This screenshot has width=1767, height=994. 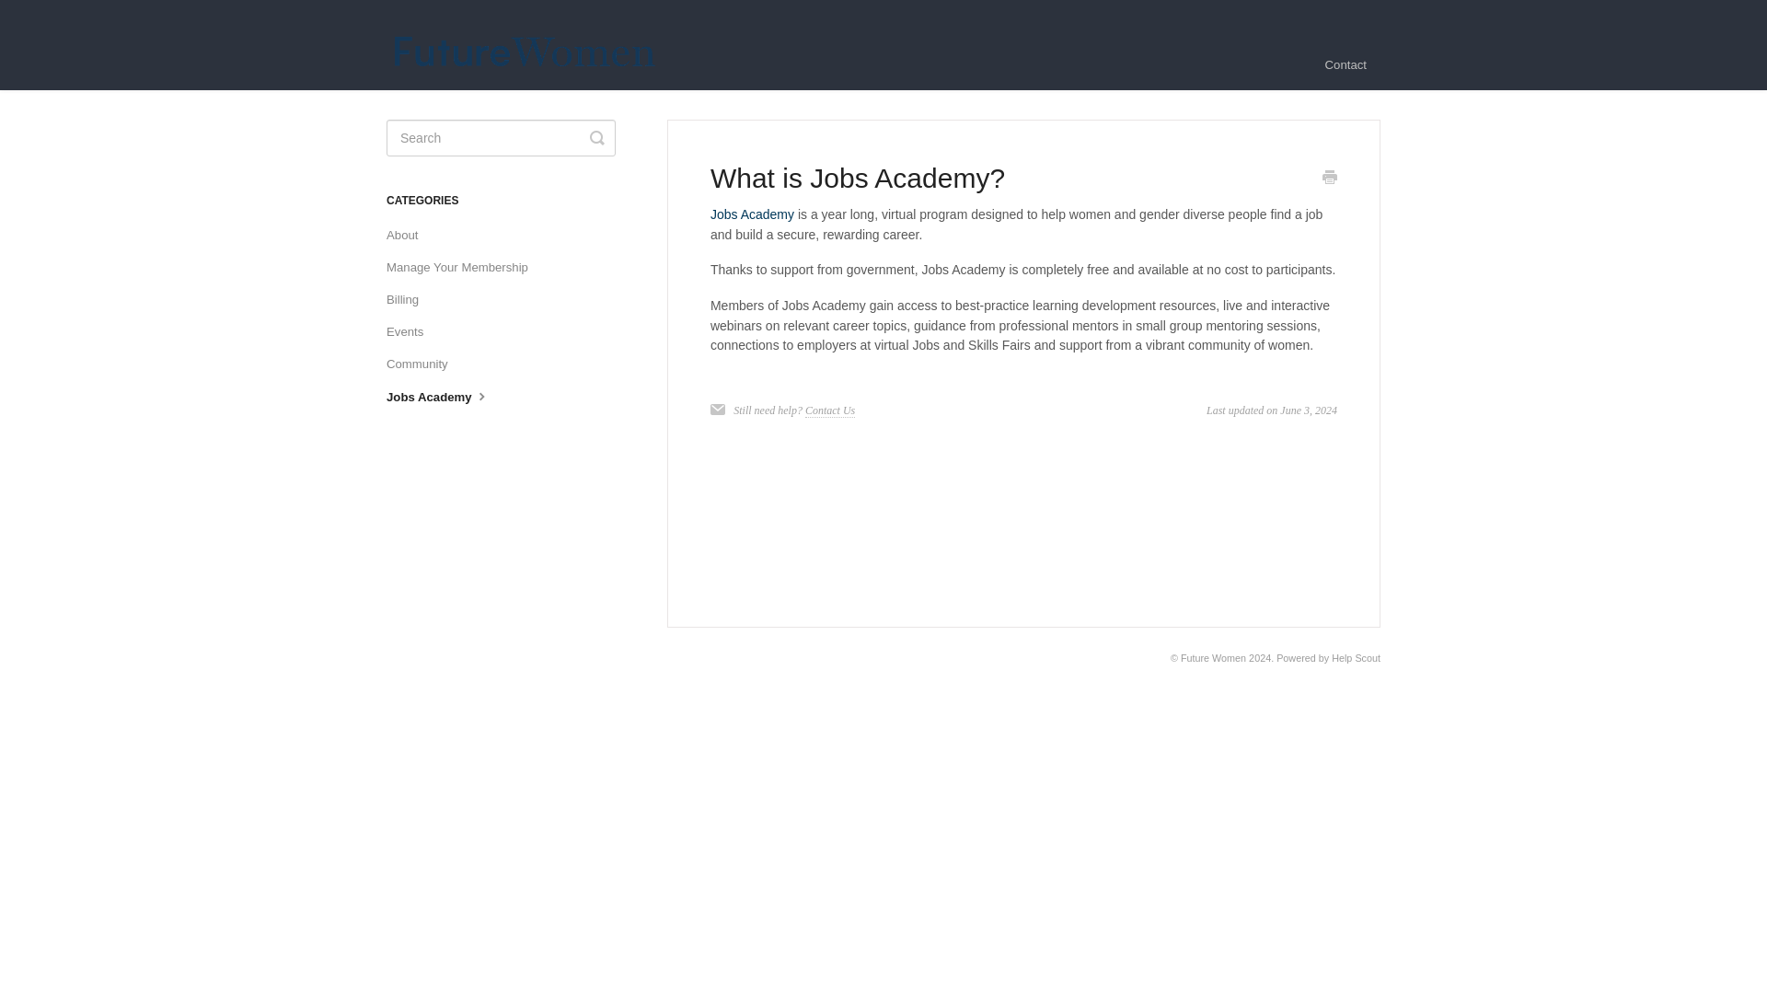 What do you see at coordinates (409, 236) in the screenshot?
I see `About` at bounding box center [409, 236].